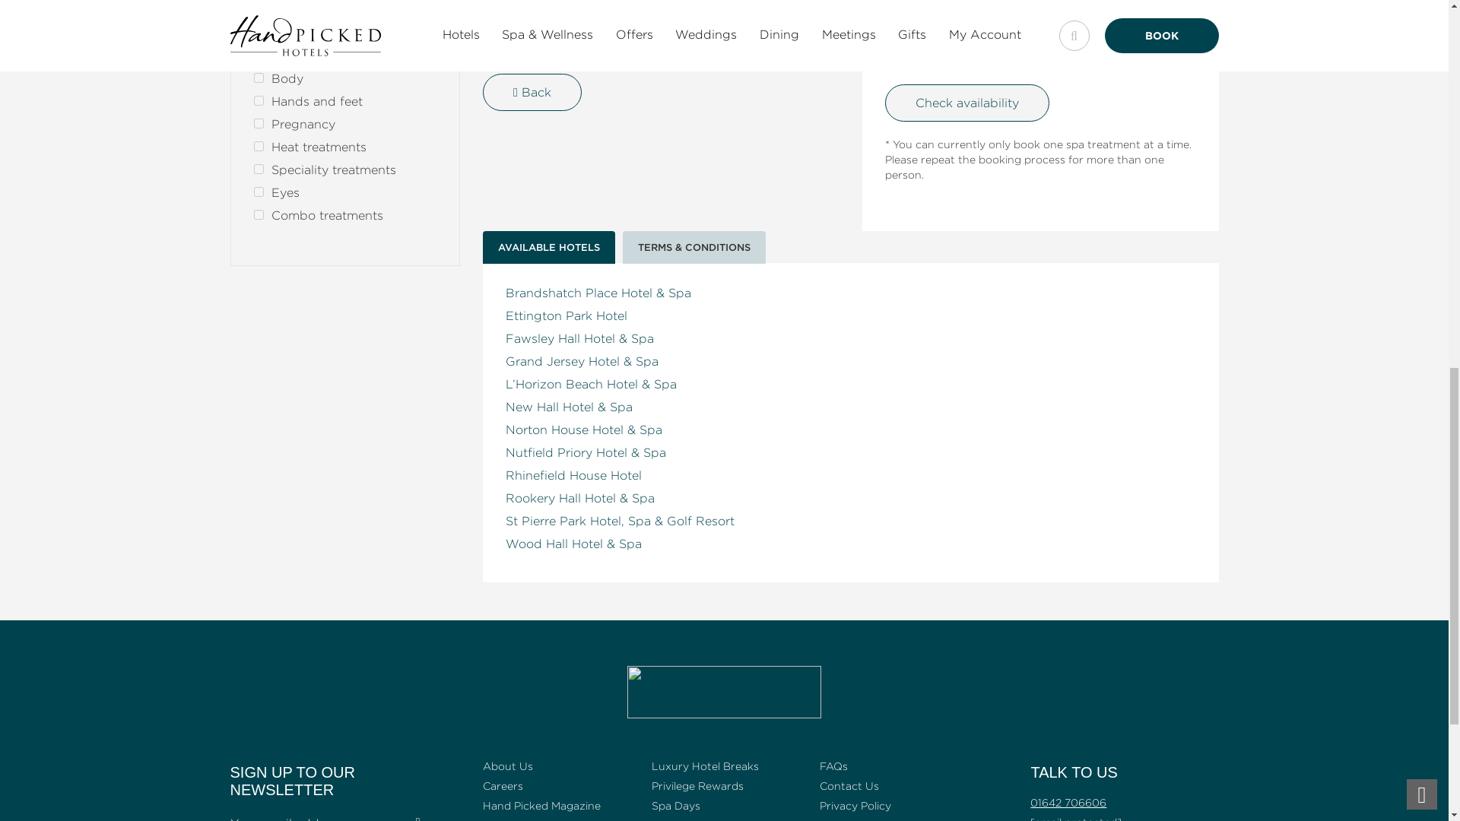  What do you see at coordinates (259, 192) in the screenshot?
I see `Eyes` at bounding box center [259, 192].